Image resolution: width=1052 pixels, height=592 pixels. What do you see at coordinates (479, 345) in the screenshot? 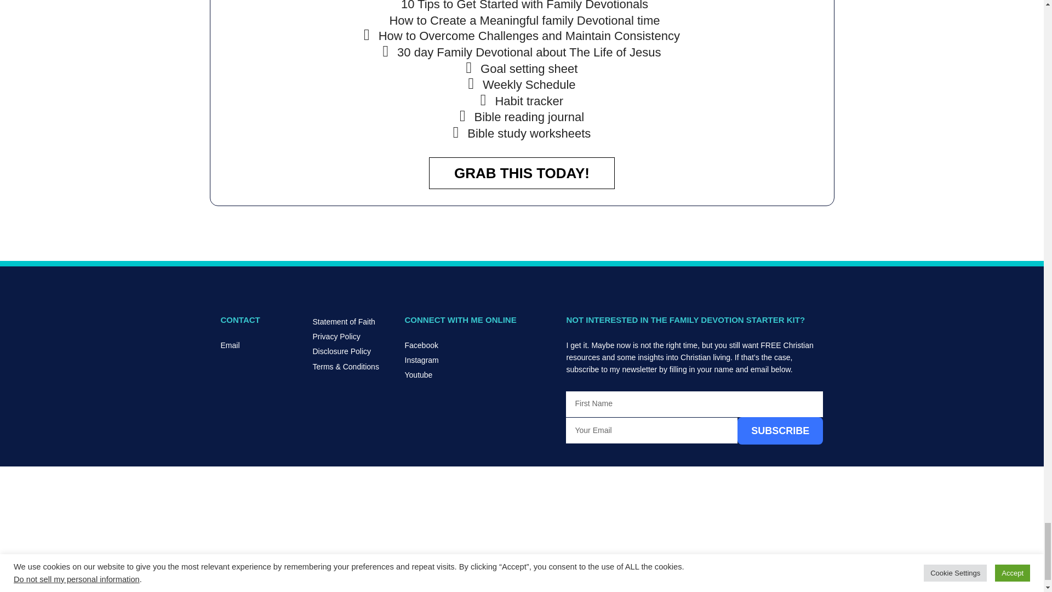
I see `Facebook` at bounding box center [479, 345].